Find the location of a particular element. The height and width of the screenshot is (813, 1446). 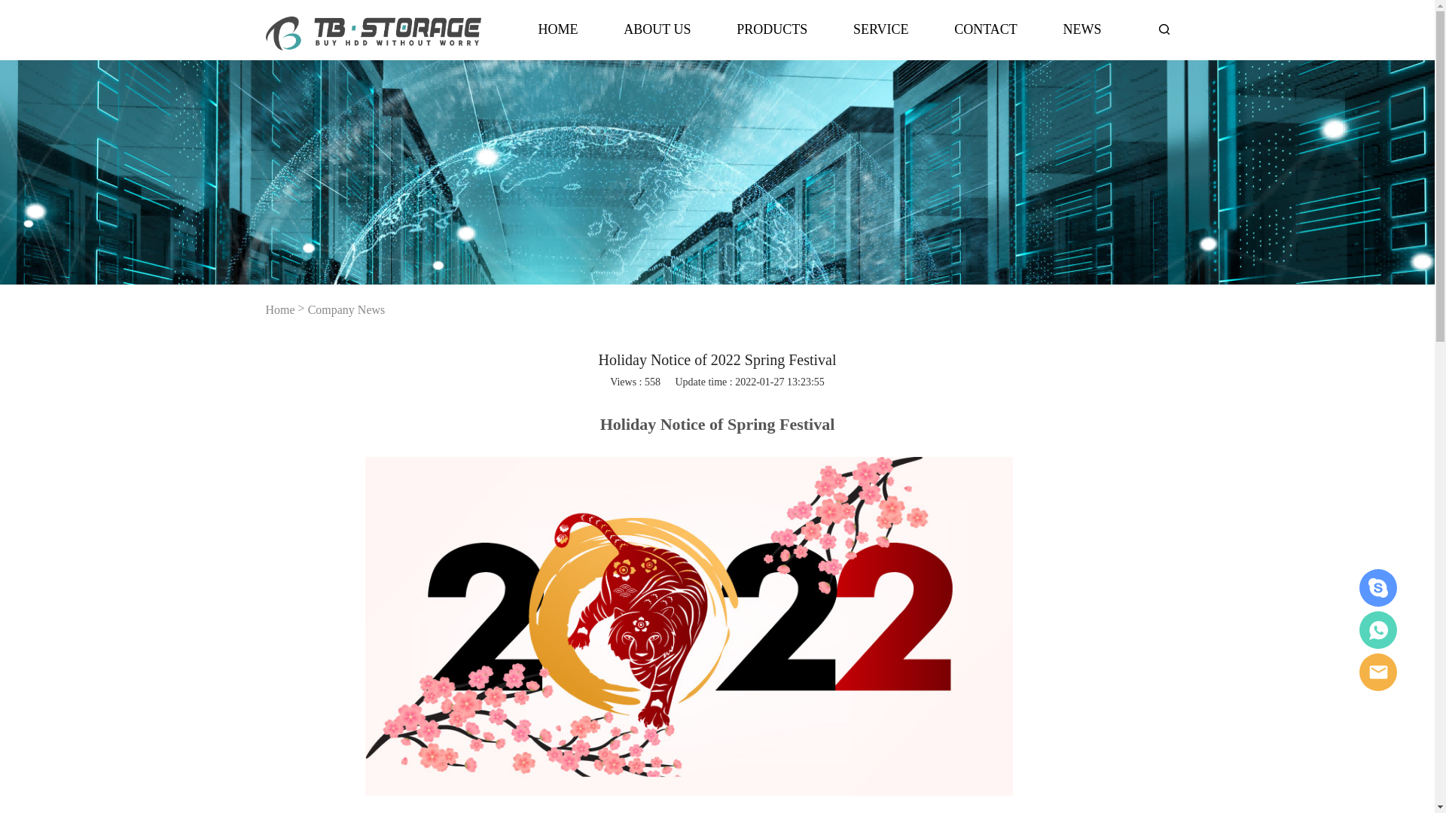

Products is located at coordinates (771, 38).